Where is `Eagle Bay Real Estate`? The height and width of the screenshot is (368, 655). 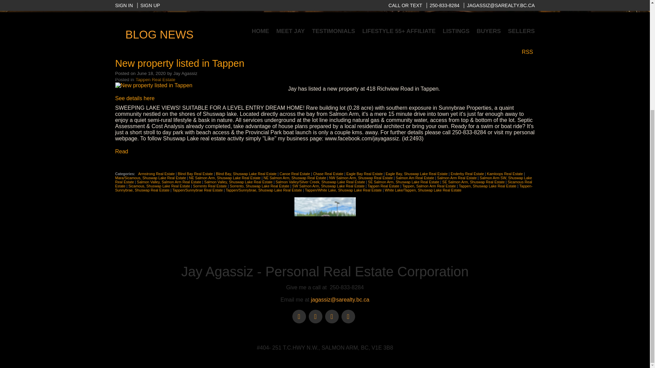 Eagle Bay Real Estate is located at coordinates (365, 174).